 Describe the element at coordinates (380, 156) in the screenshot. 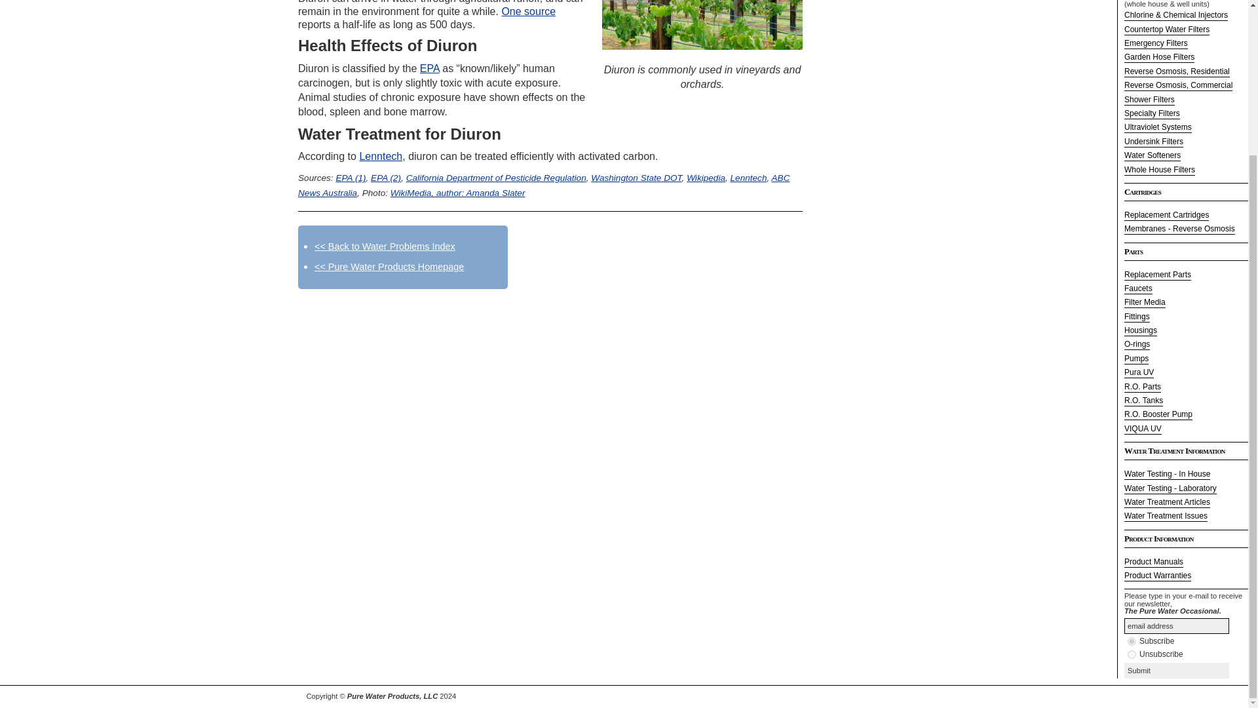

I see `Lenntech` at that location.